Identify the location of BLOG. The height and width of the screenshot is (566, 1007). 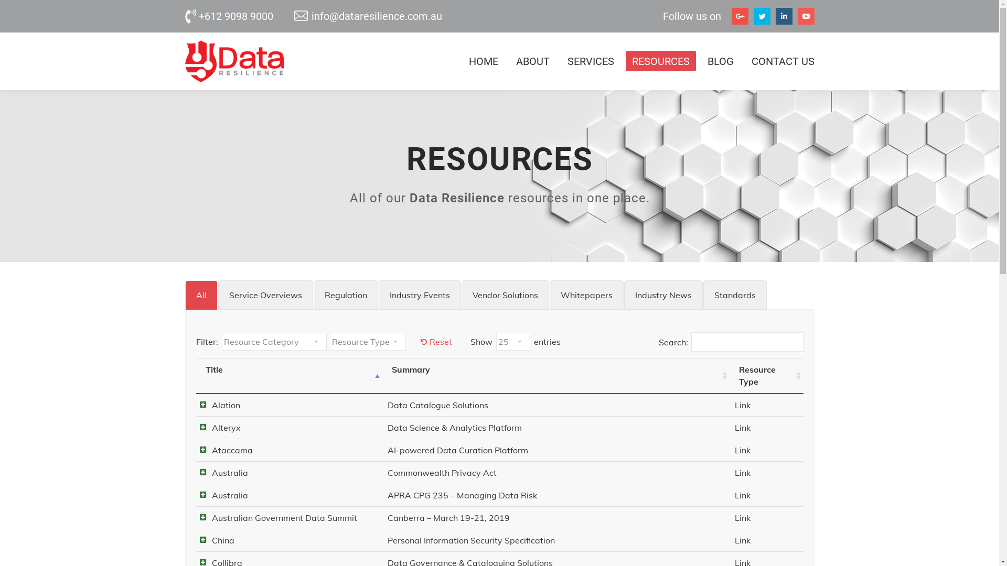
(720, 61).